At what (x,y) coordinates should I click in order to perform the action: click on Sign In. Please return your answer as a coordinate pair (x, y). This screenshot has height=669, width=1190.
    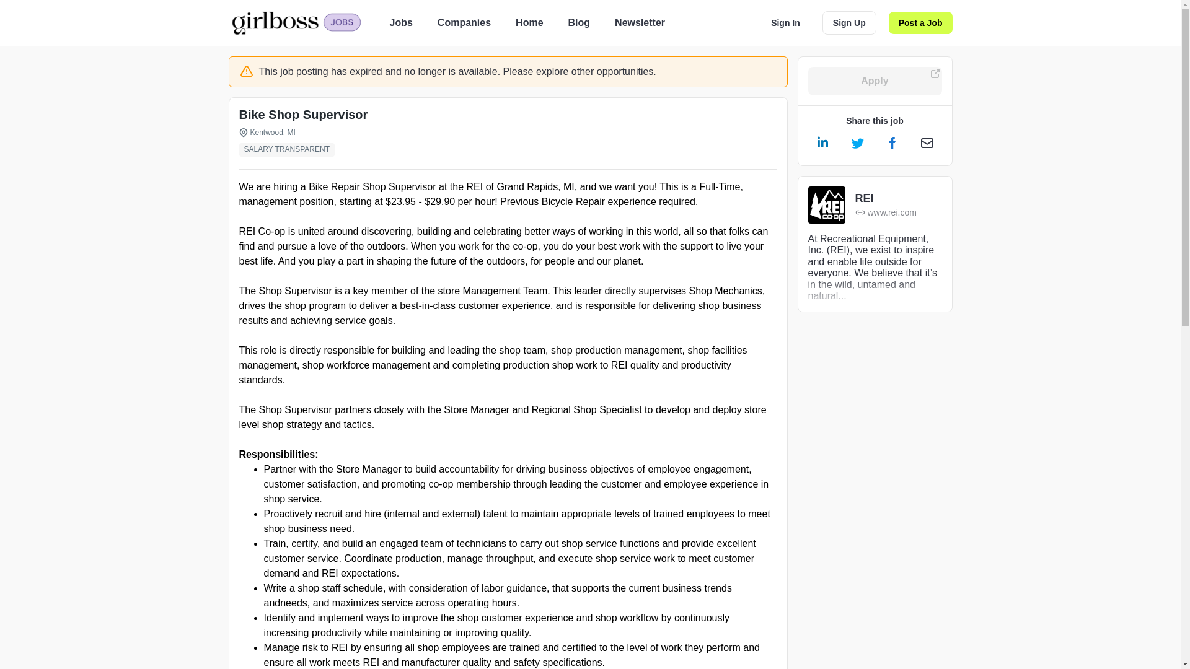
    Looking at the image, I should click on (786, 23).